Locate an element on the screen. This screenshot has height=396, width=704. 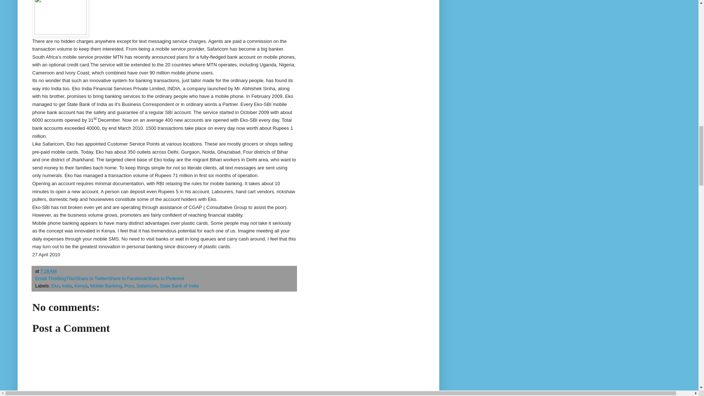
Eko is located at coordinates (55, 286).